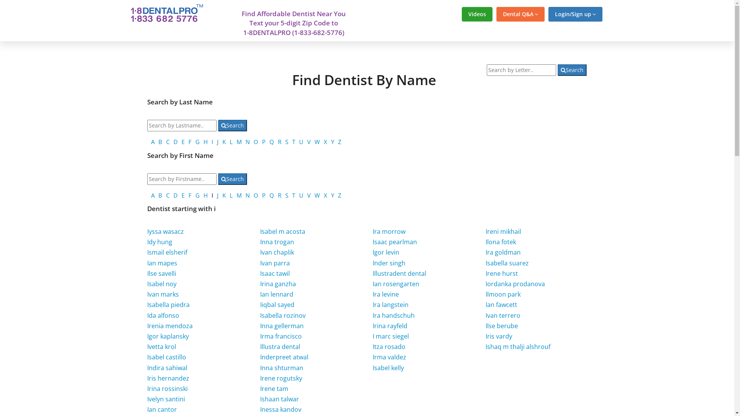 The width and height of the screenshot is (740, 416). What do you see at coordinates (256, 142) in the screenshot?
I see `O` at bounding box center [256, 142].